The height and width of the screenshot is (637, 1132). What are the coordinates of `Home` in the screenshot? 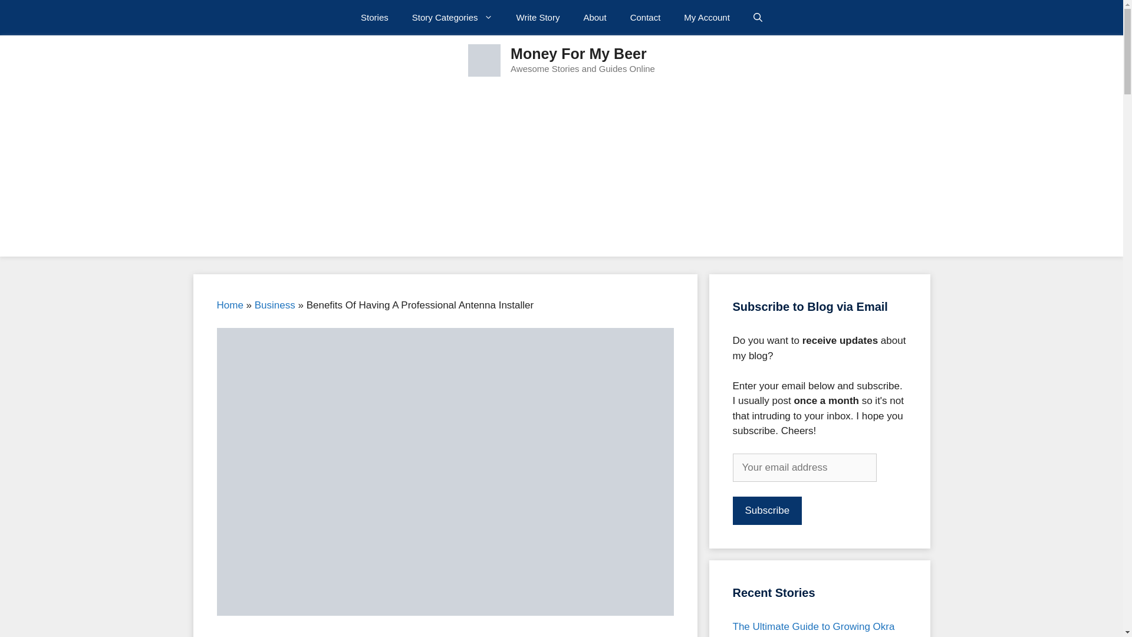 It's located at (230, 305).